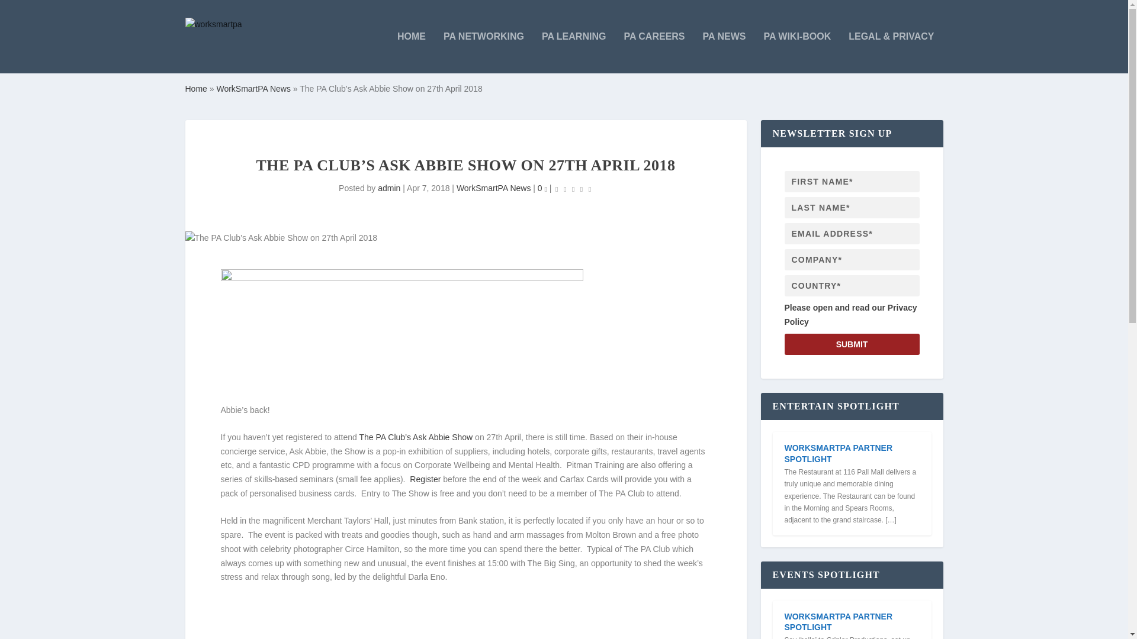 Image resolution: width=1137 pixels, height=639 pixels. I want to click on Please open and read our Privacy Policy, so click(850, 314).